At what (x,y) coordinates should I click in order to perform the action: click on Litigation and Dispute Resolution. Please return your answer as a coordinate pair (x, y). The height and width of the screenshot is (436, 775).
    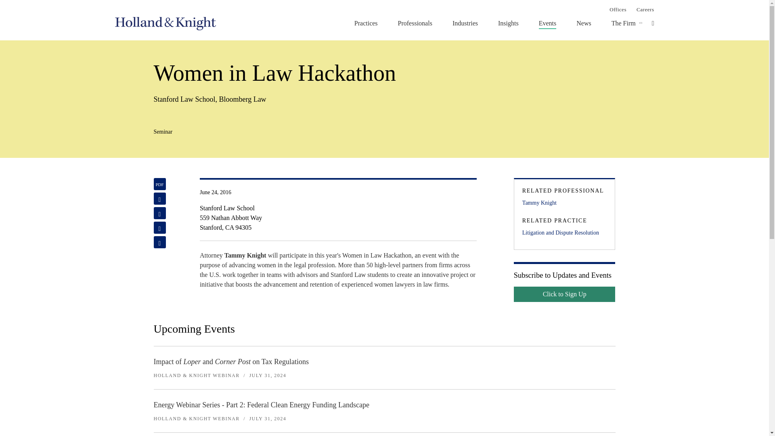
    Looking at the image, I should click on (564, 233).